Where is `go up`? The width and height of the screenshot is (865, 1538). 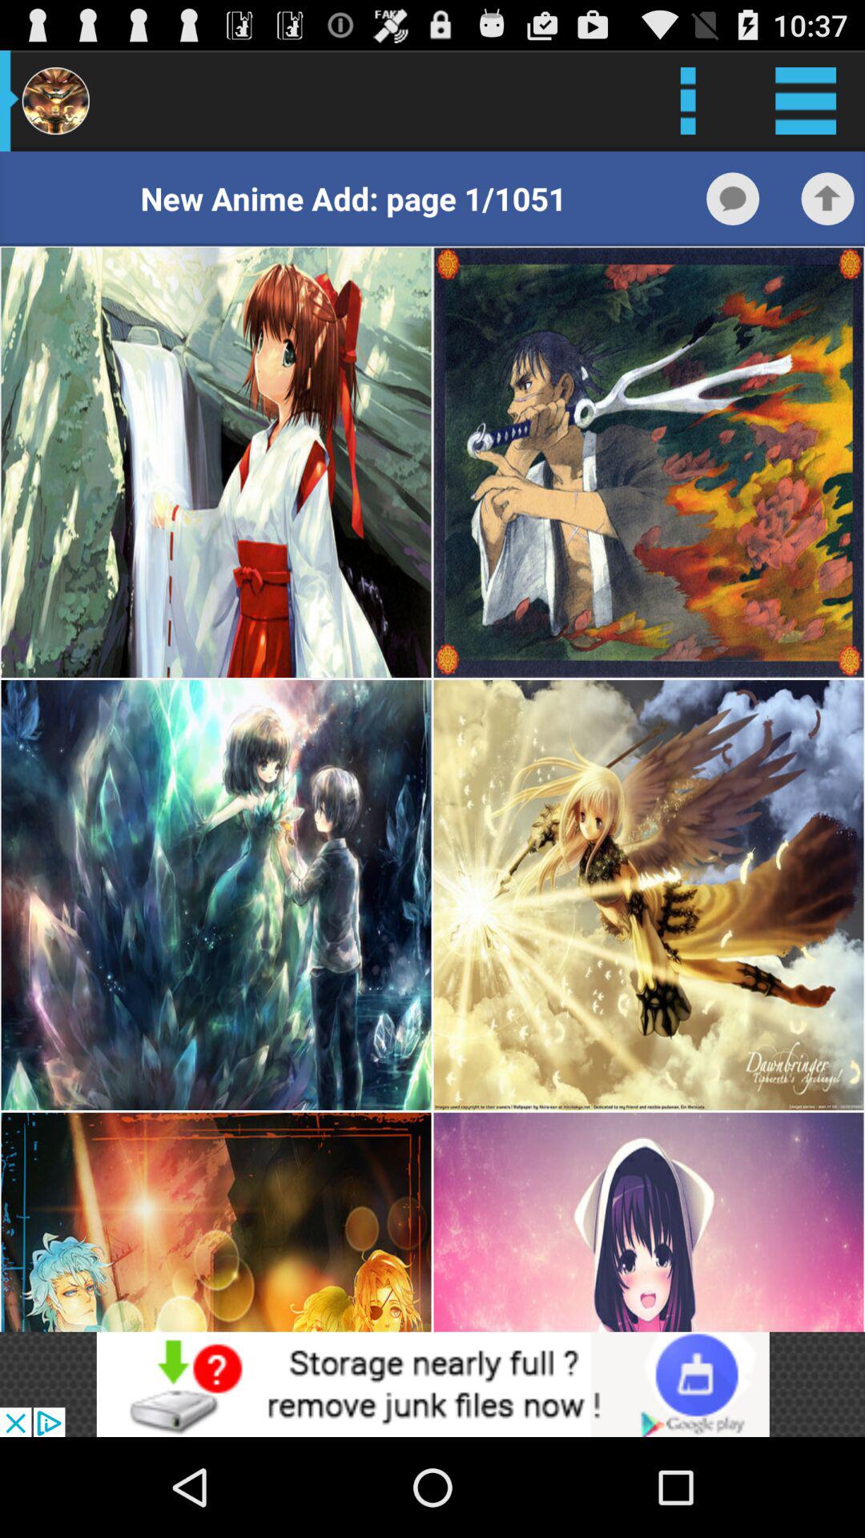
go up is located at coordinates (827, 199).